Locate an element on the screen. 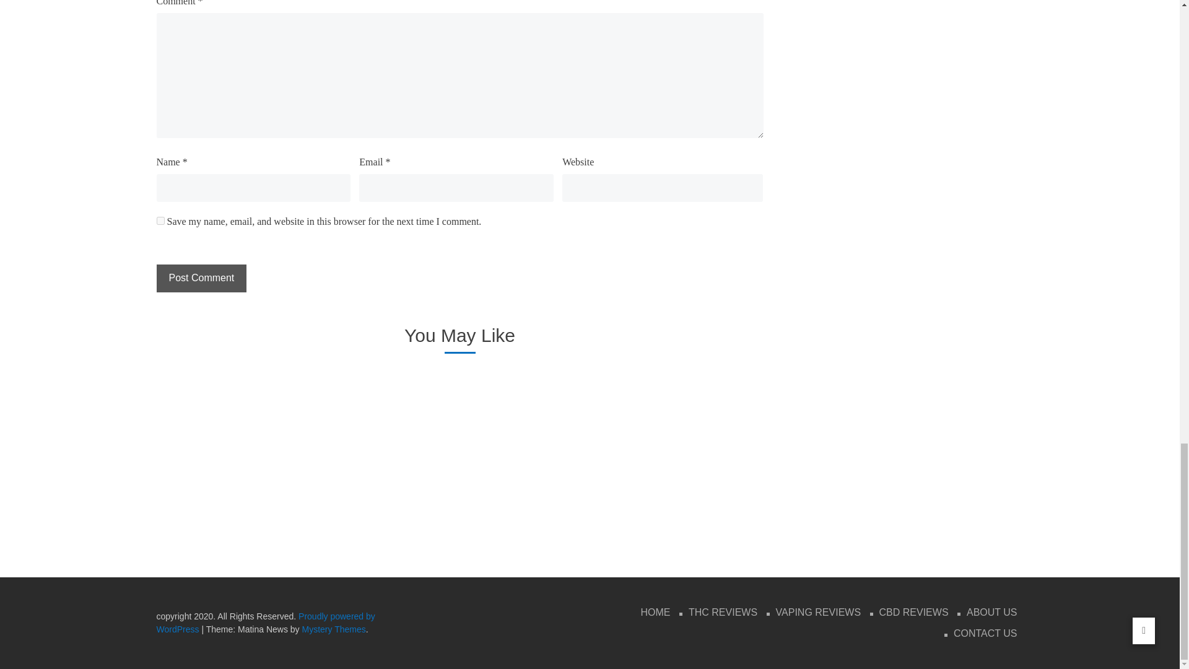 The image size is (1189, 669). Proudly powered by WordPress is located at coordinates (265, 623).